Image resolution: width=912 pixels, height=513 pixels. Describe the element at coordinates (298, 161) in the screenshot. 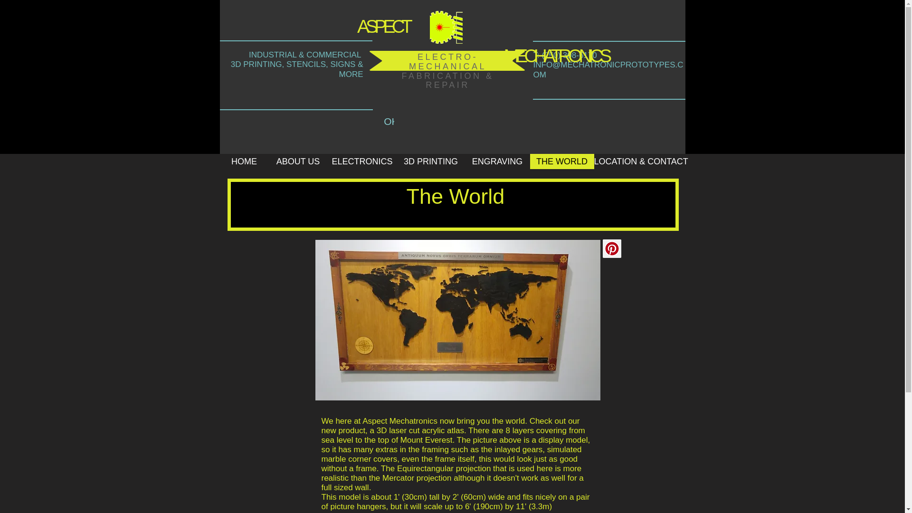

I see `ABOUT US` at that location.